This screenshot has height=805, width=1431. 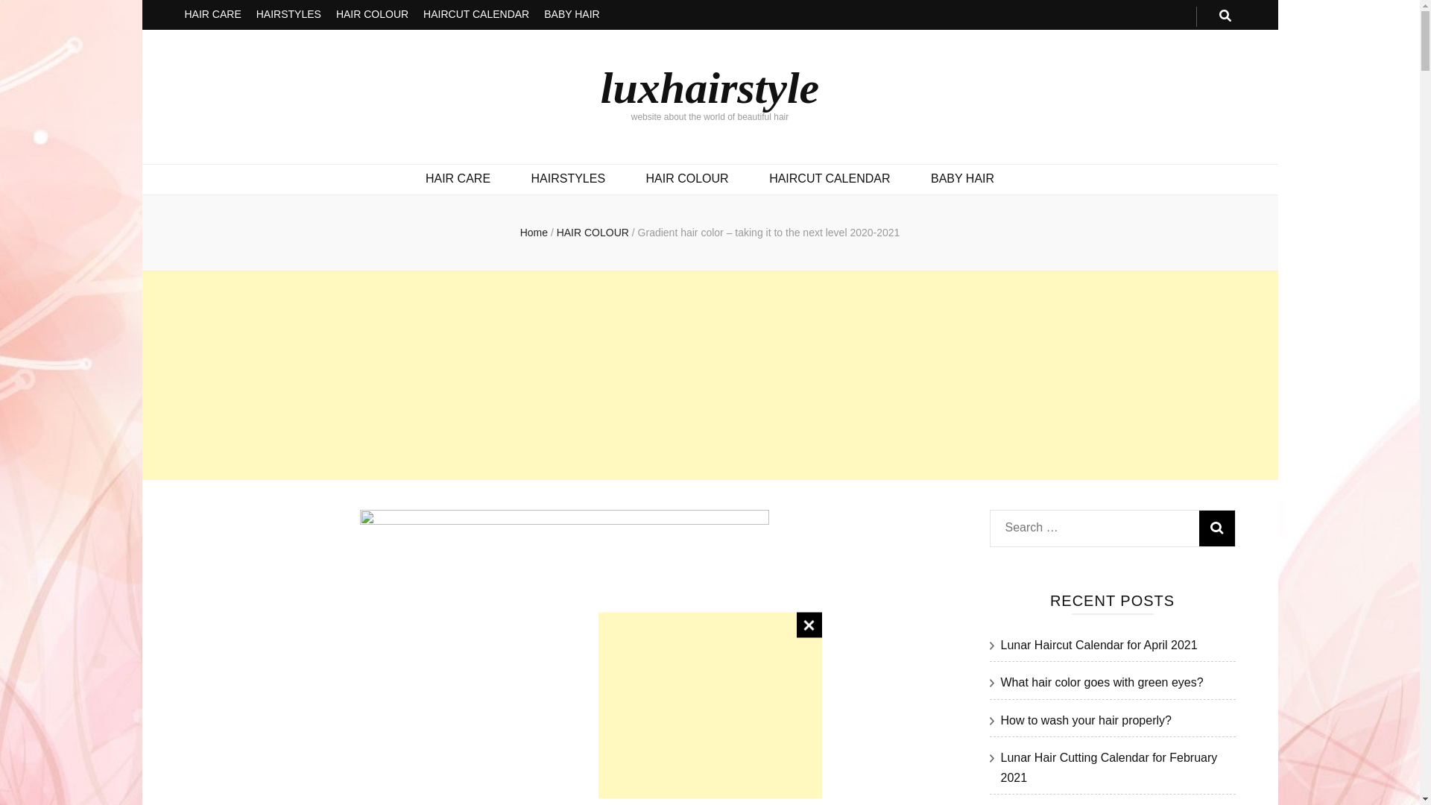 What do you see at coordinates (710, 705) in the screenshot?
I see `Advertisement` at bounding box center [710, 705].